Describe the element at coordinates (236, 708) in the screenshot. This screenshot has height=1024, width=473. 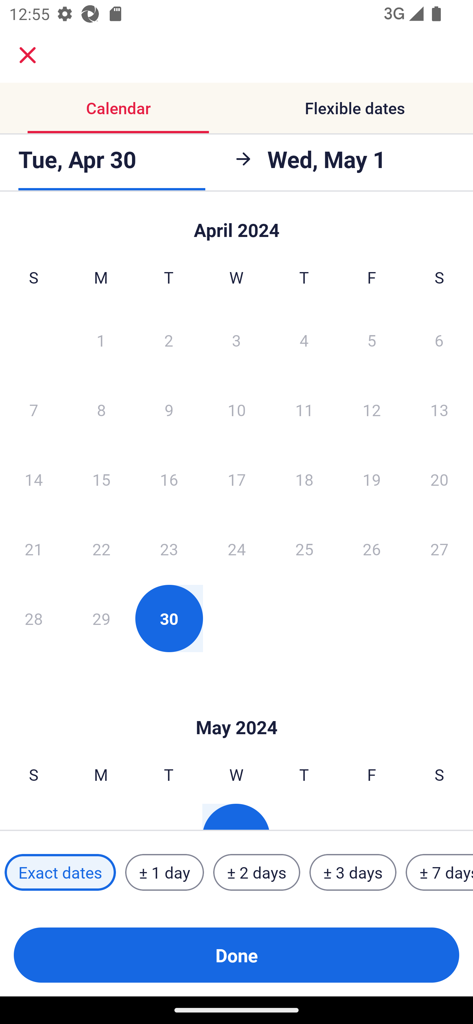
I see `Skip to Done` at that location.